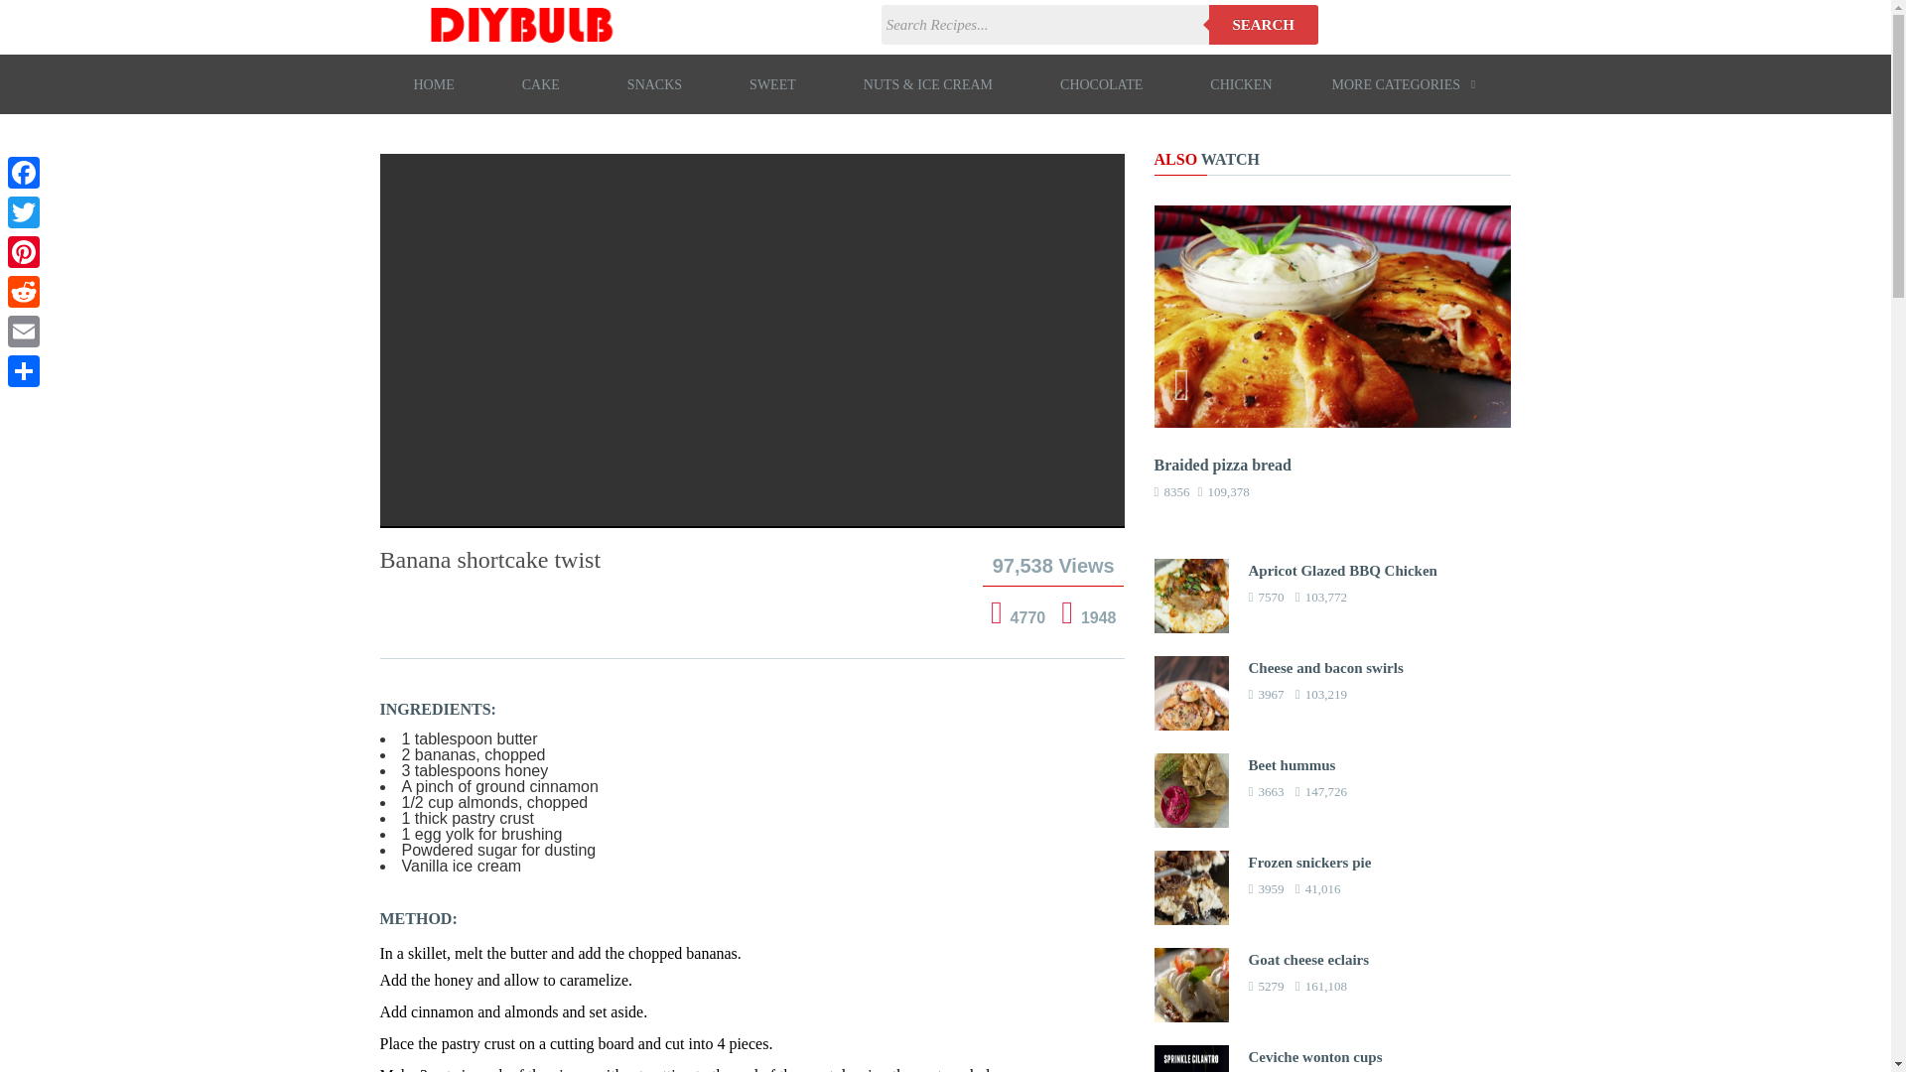 This screenshot has height=1072, width=1906. What do you see at coordinates (540, 83) in the screenshot?
I see `CAKE` at bounding box center [540, 83].